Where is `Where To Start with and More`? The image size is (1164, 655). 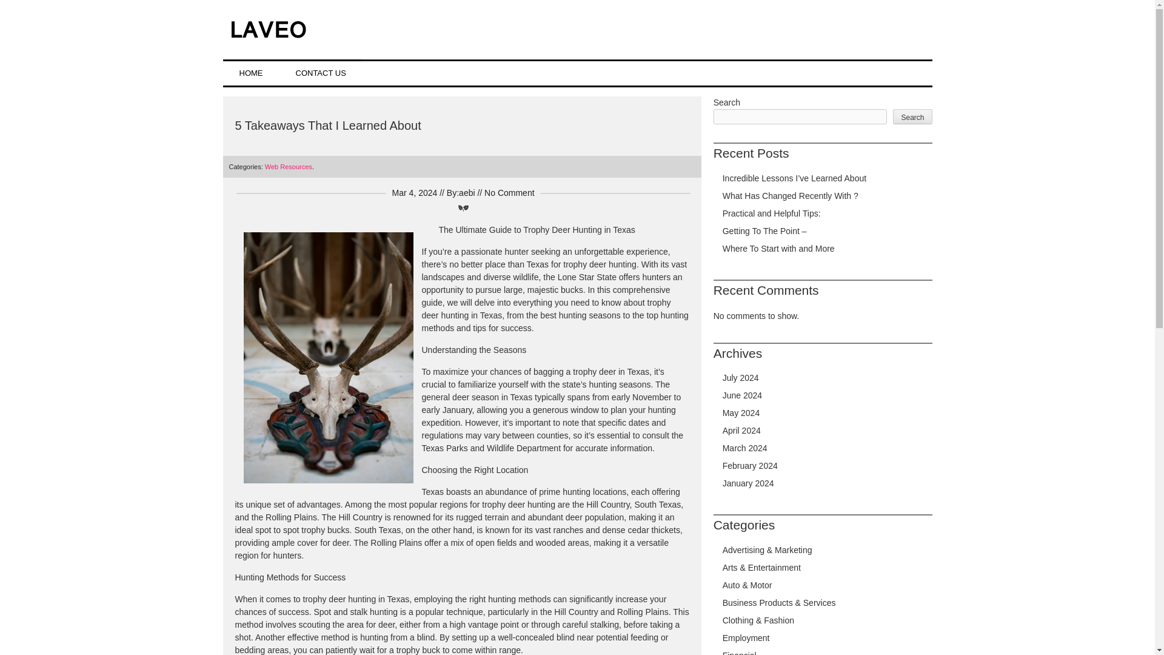 Where To Start with and More is located at coordinates (778, 248).